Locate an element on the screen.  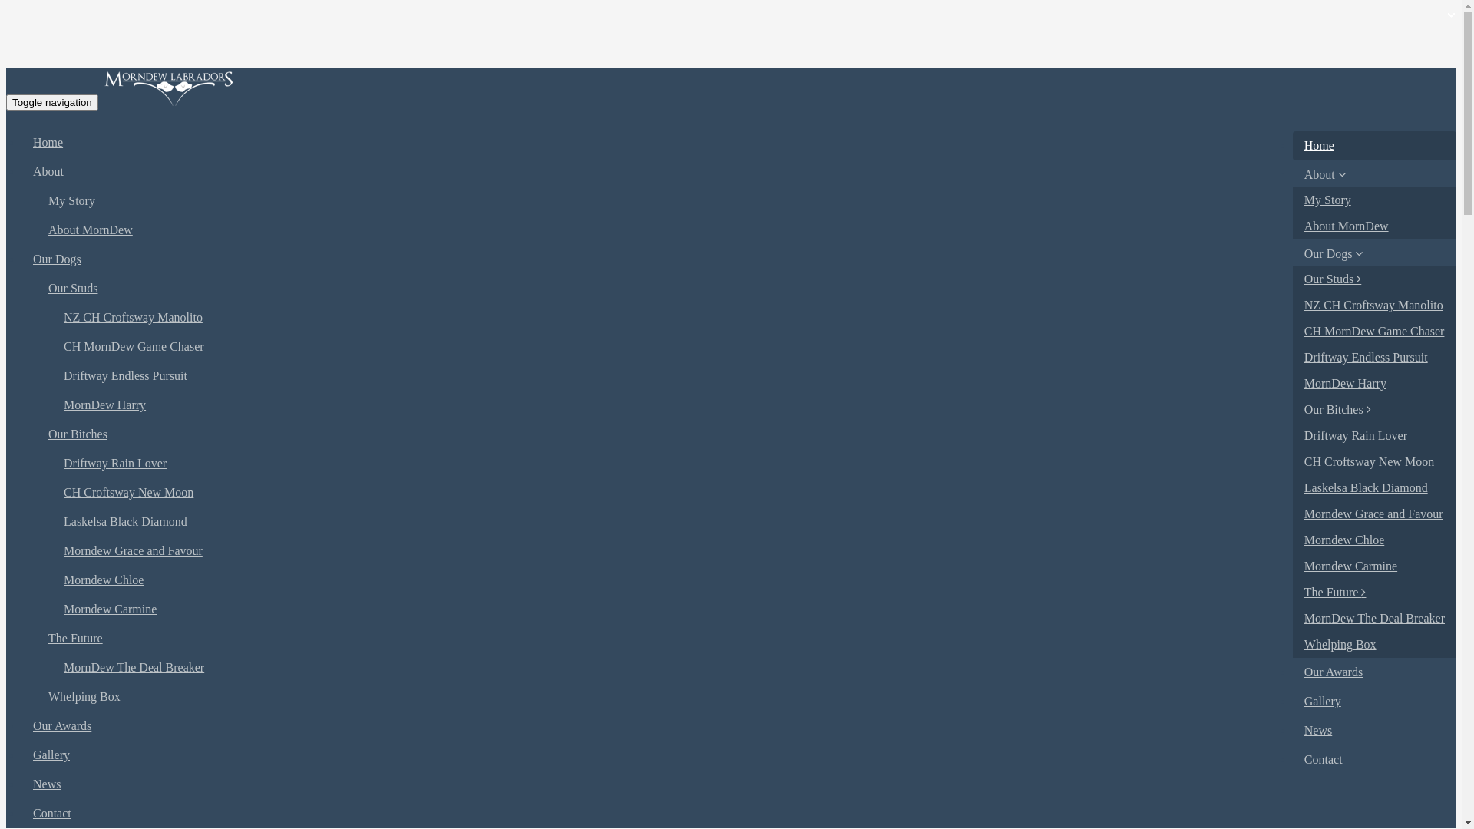
About MornDew is located at coordinates (746, 230).